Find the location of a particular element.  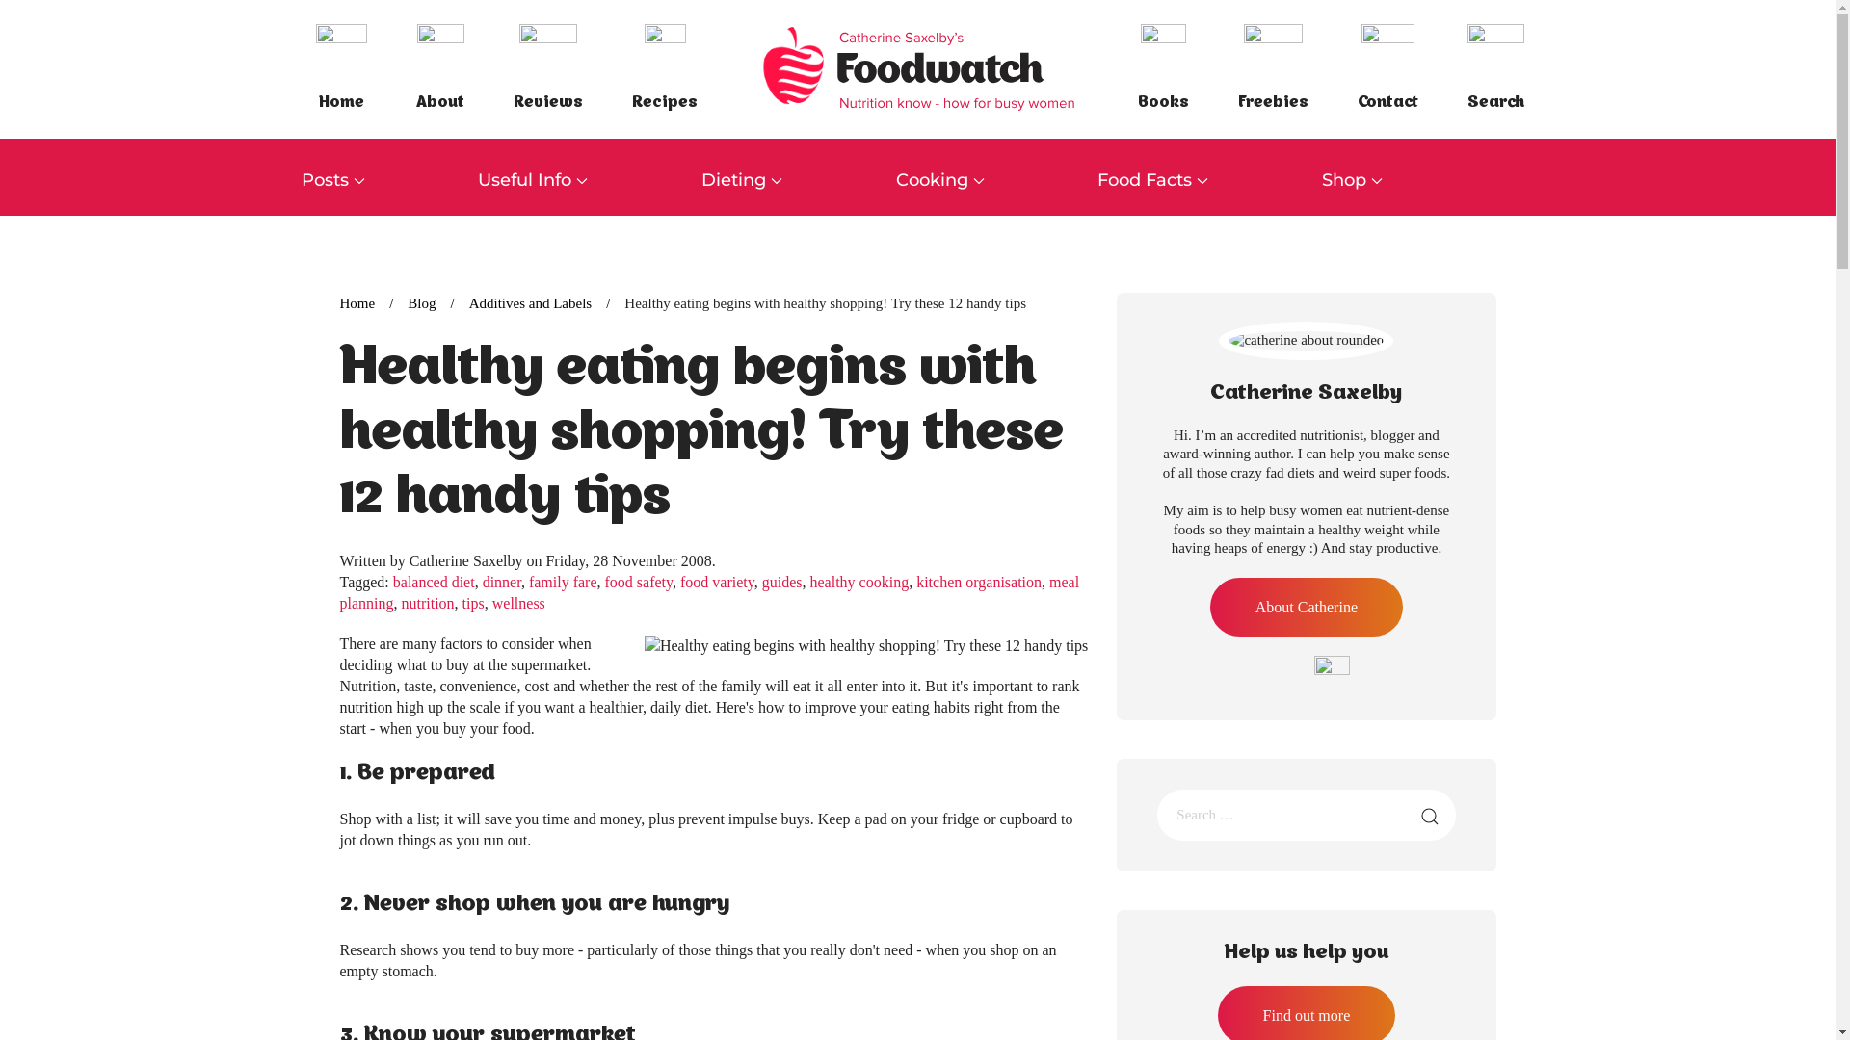

family fare is located at coordinates (563, 582).